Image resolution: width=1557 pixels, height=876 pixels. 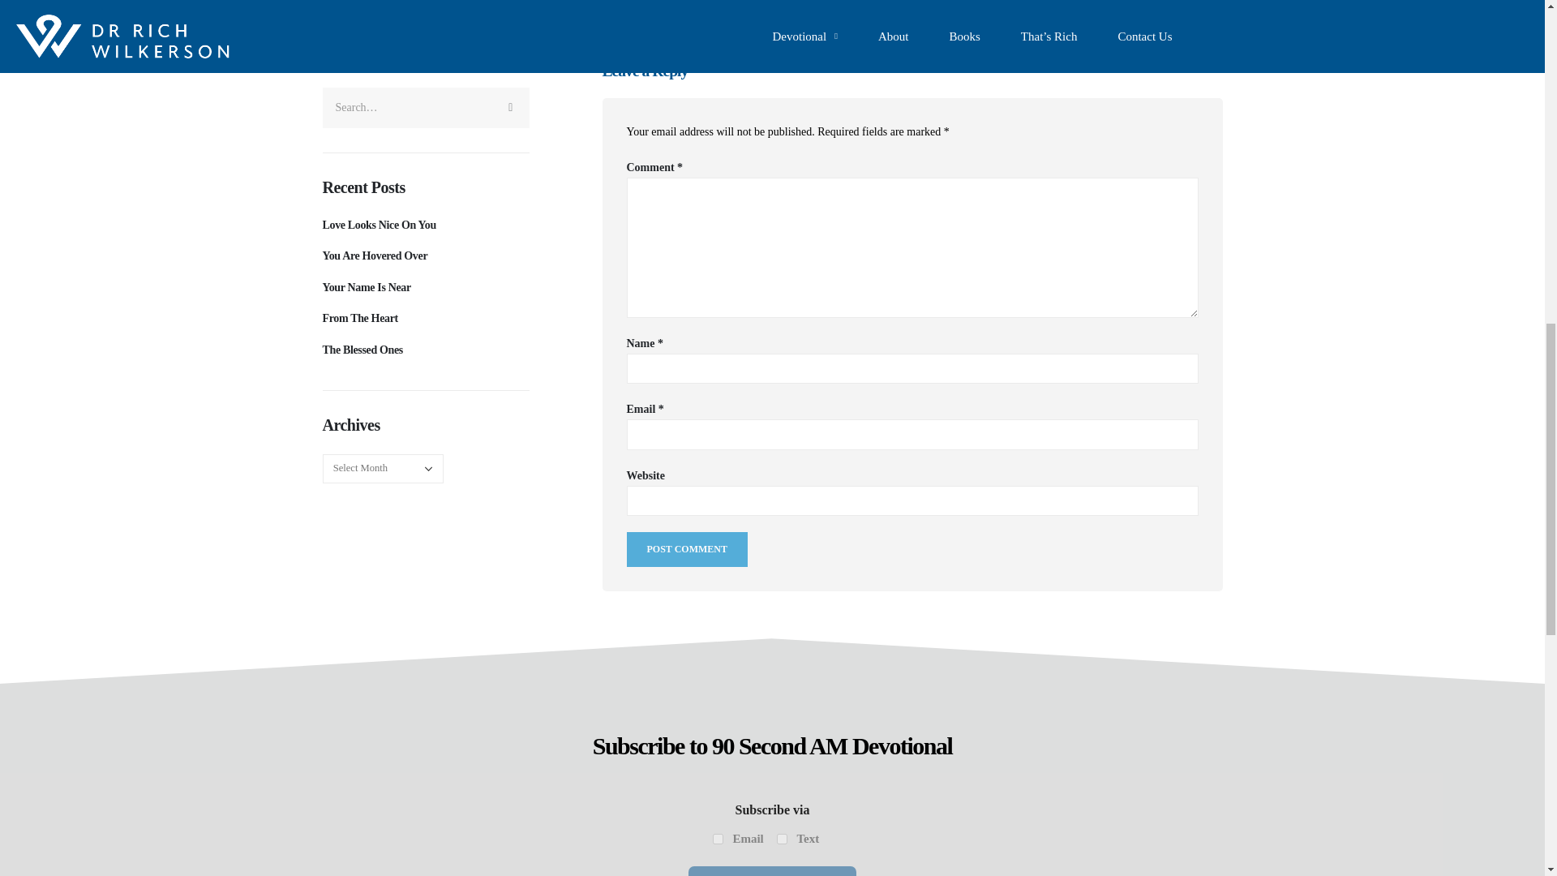 What do you see at coordinates (743, 10) in the screenshot?
I see `Email` at bounding box center [743, 10].